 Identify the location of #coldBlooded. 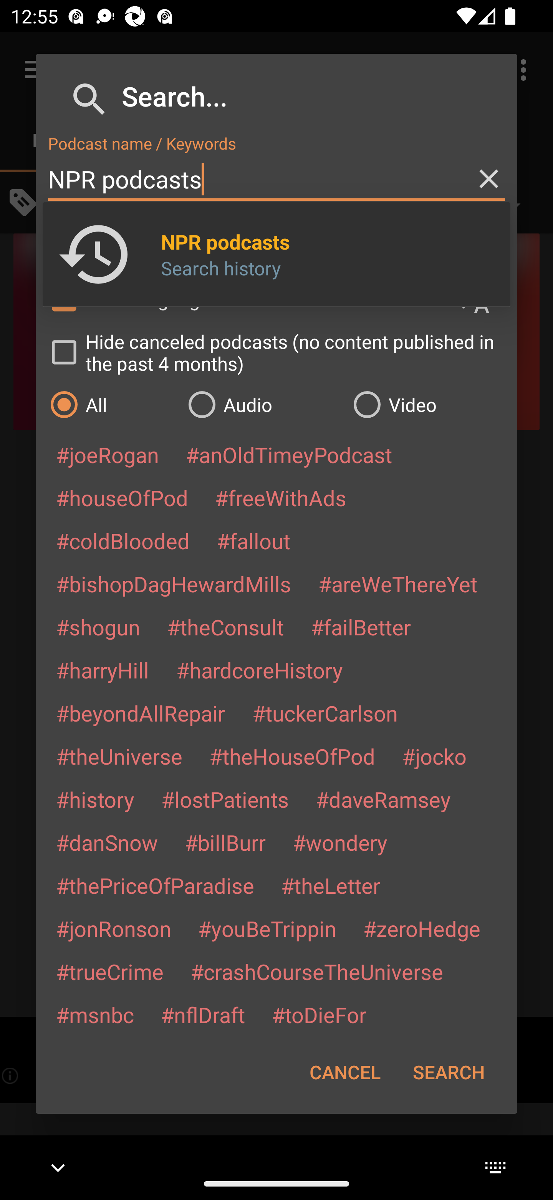
(123, 540).